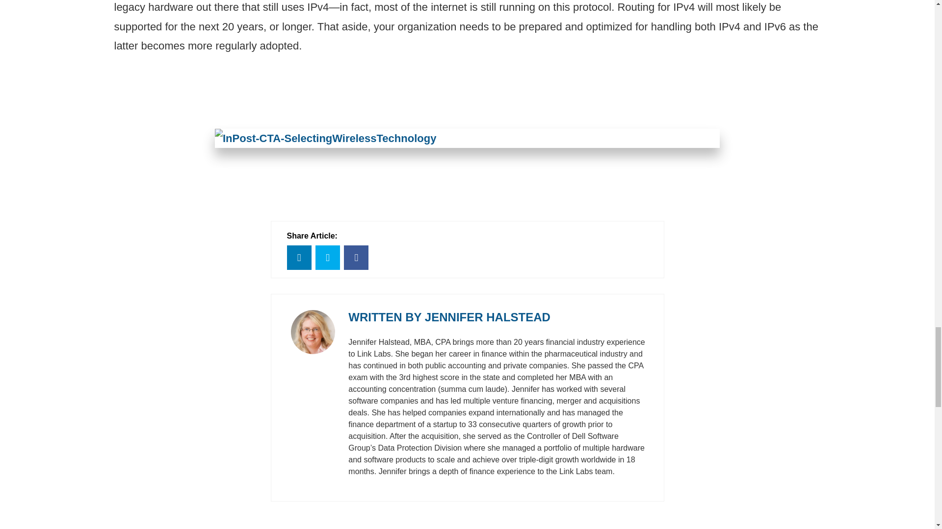  Describe the element at coordinates (356, 258) in the screenshot. I see `Facebook` at that location.